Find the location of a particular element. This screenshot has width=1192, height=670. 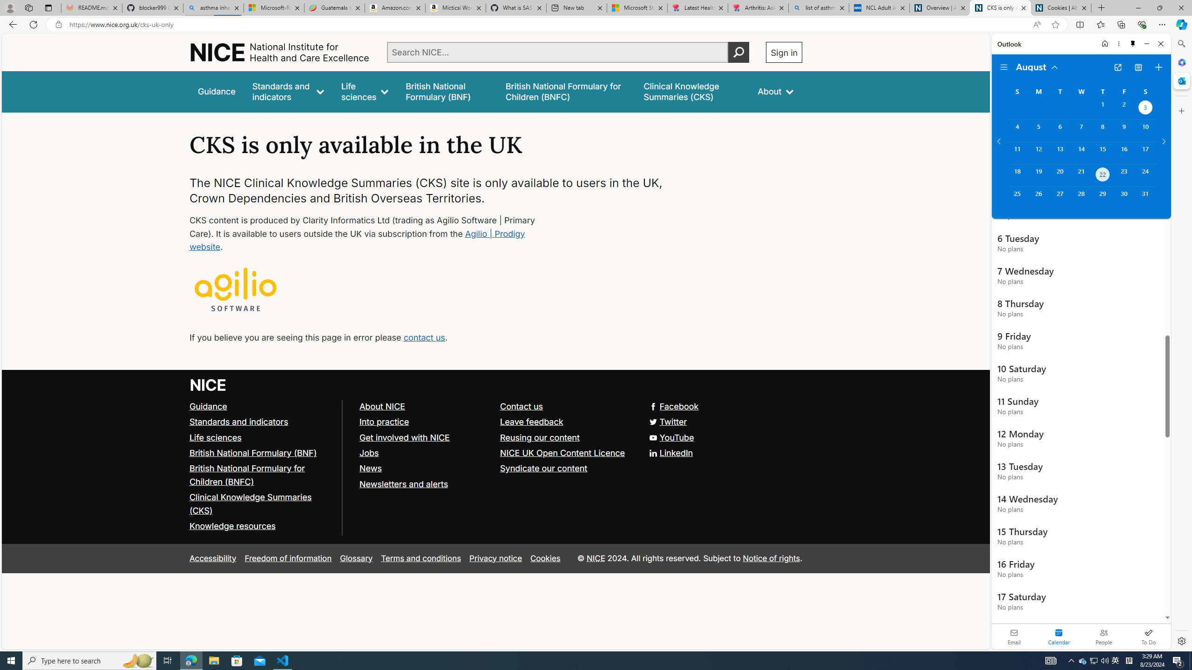

Get involved with NICE is located at coordinates (425, 437).